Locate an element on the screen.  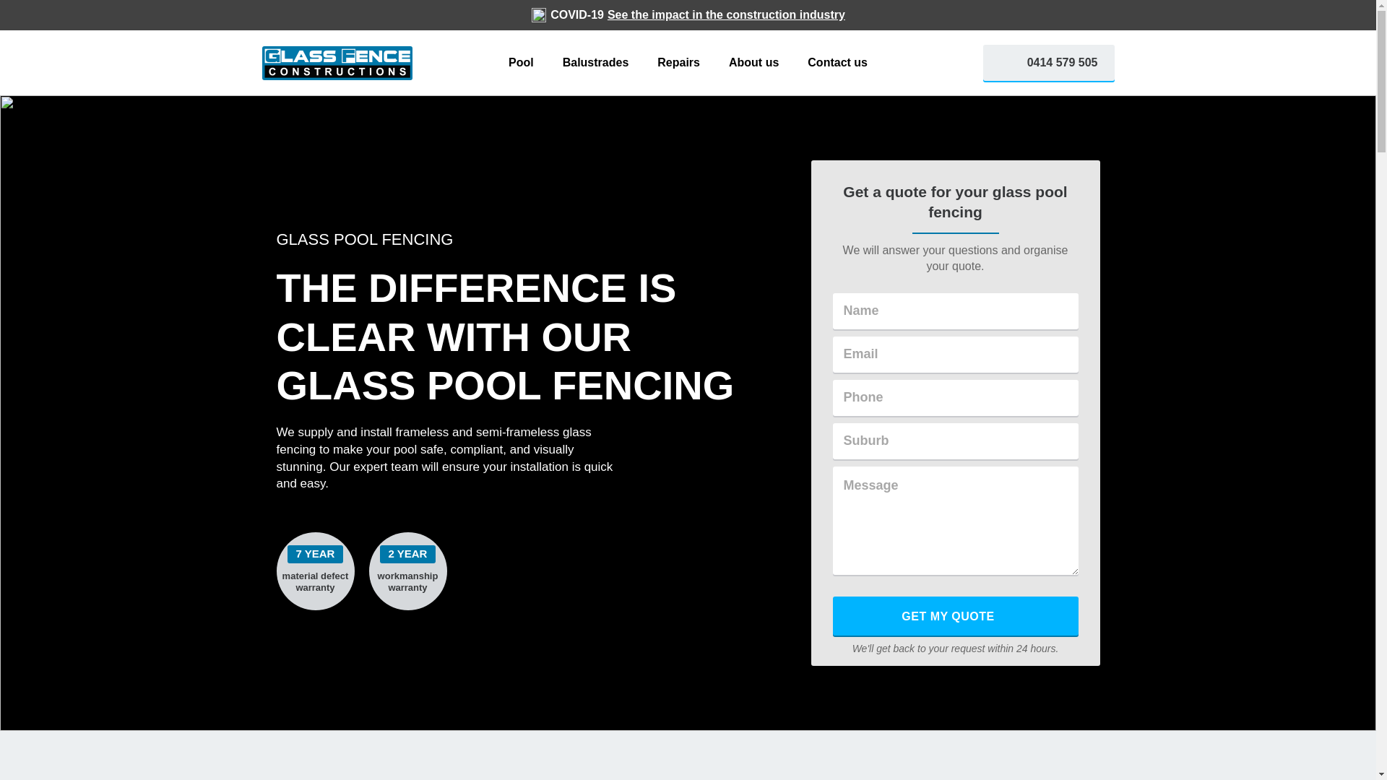
0414 579 505 is located at coordinates (1049, 63).